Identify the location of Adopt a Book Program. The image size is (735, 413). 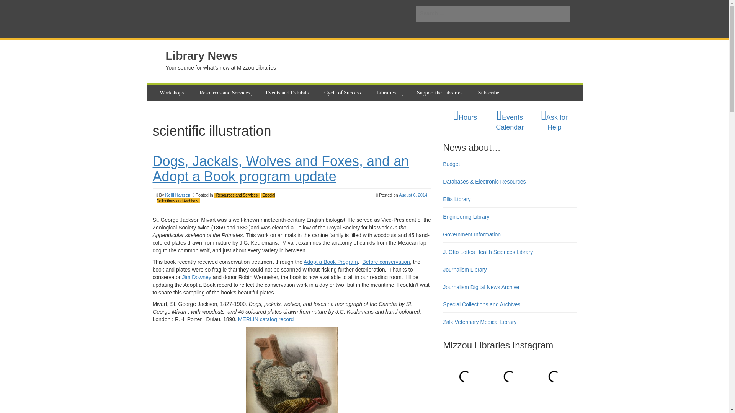
(331, 262).